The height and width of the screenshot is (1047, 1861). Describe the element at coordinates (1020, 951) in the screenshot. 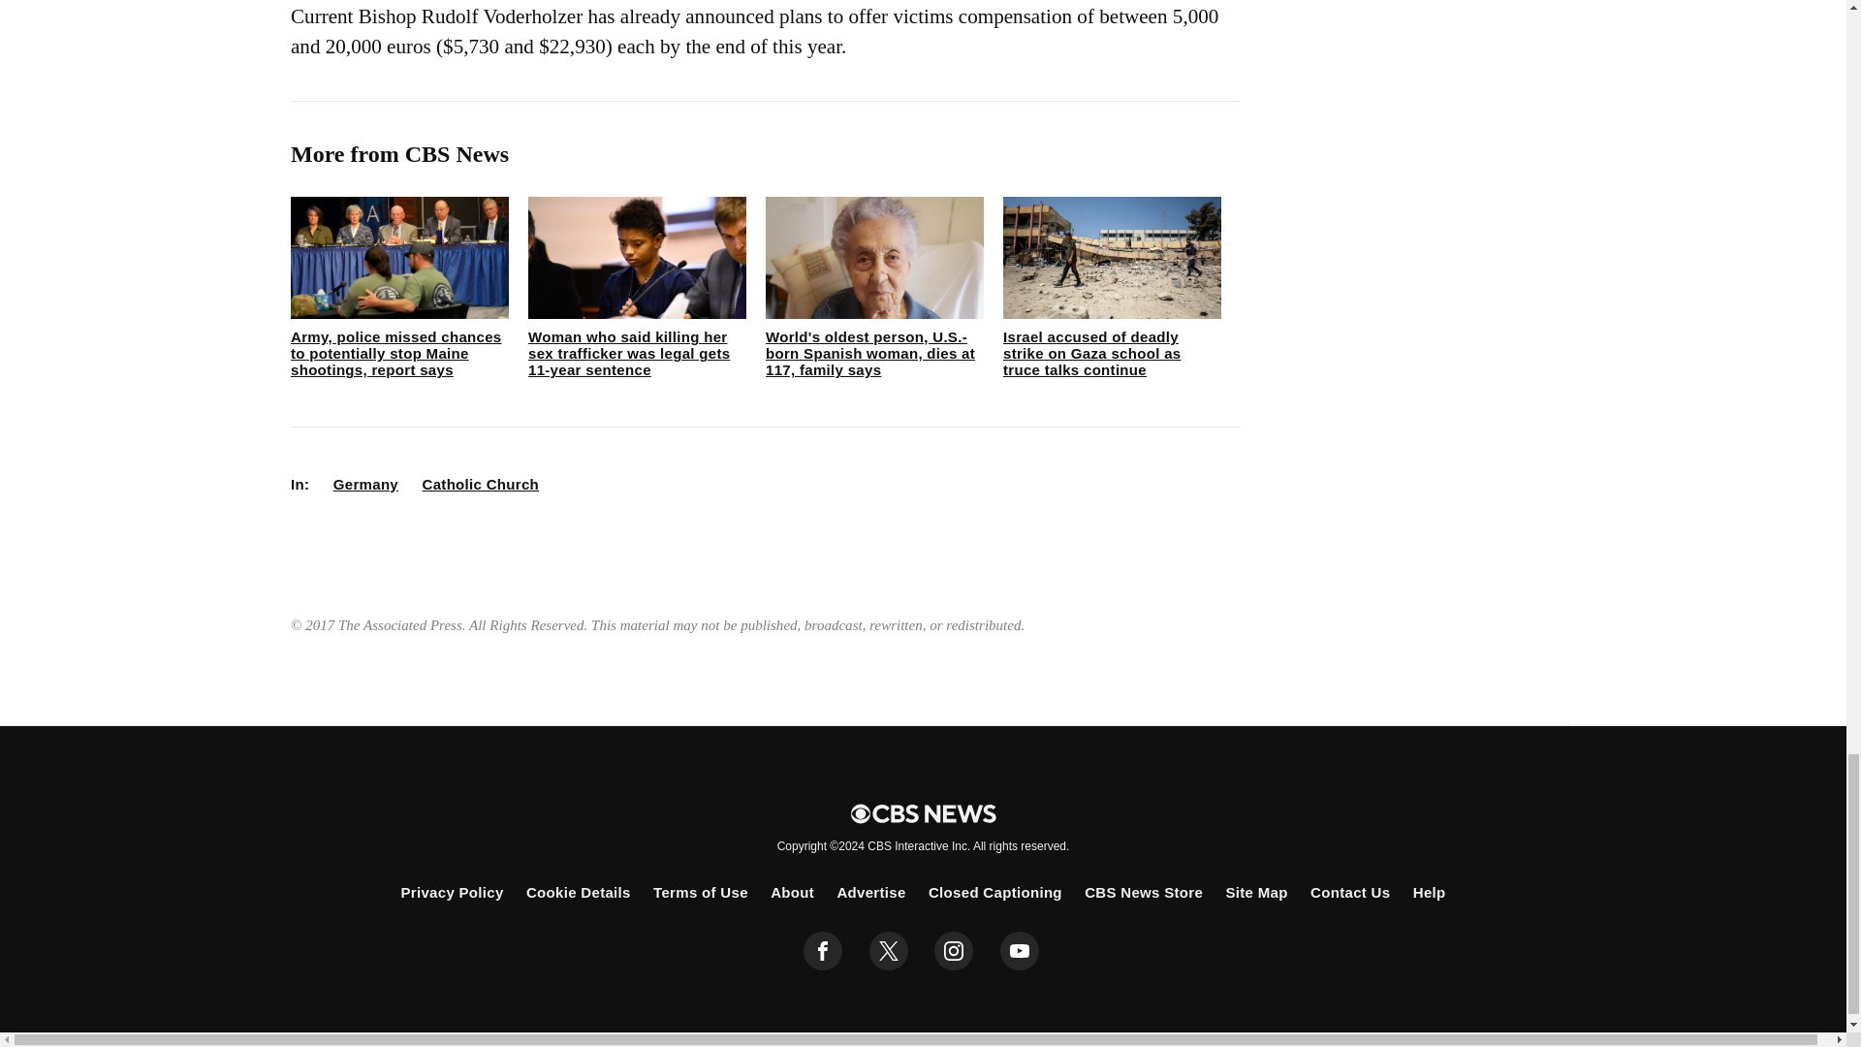

I see `youtube` at that location.